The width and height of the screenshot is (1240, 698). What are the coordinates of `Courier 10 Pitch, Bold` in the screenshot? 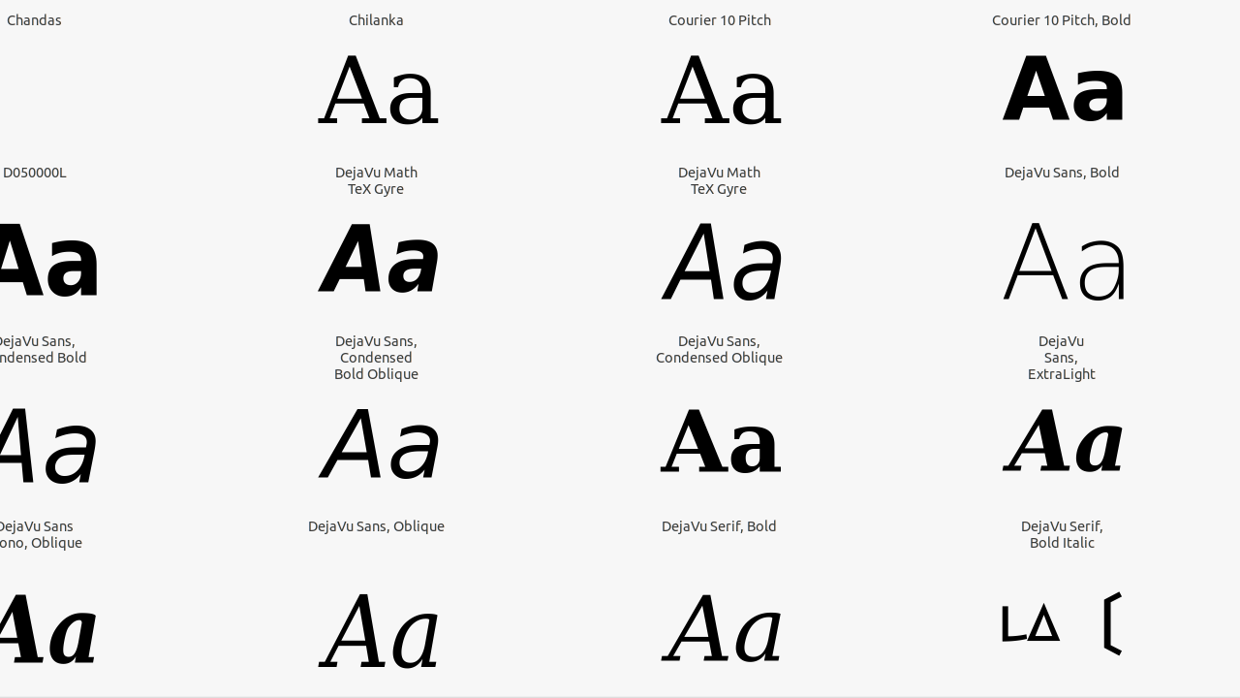 It's located at (1062, 19).